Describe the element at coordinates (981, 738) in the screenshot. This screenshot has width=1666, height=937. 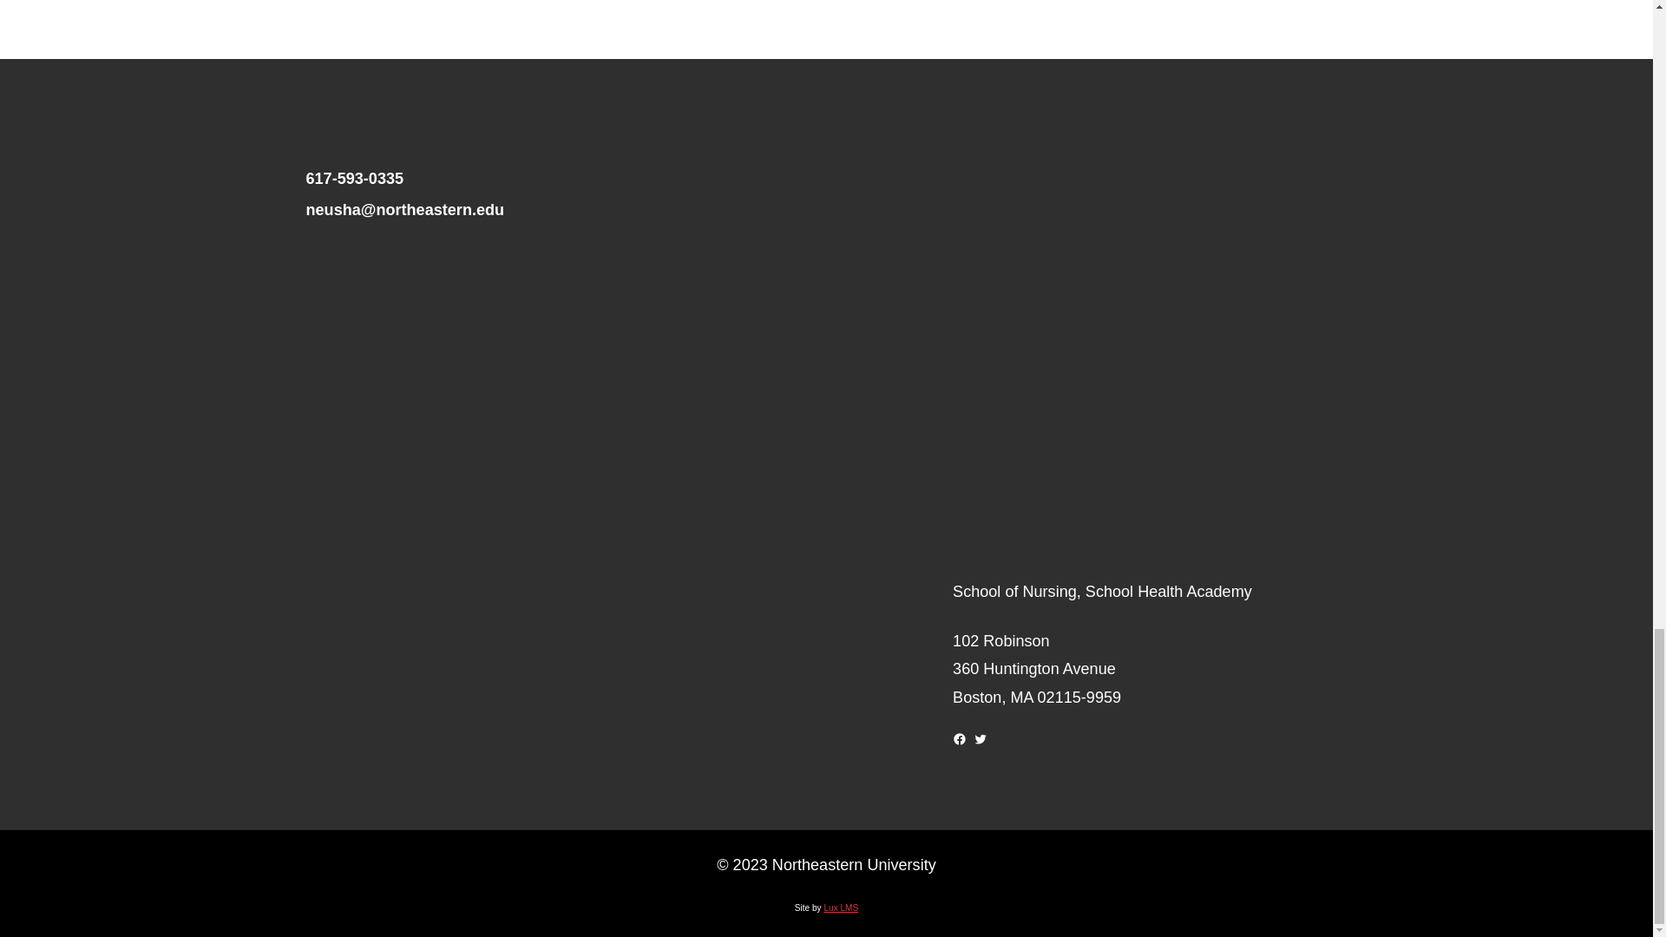
I see `Twitter` at that location.